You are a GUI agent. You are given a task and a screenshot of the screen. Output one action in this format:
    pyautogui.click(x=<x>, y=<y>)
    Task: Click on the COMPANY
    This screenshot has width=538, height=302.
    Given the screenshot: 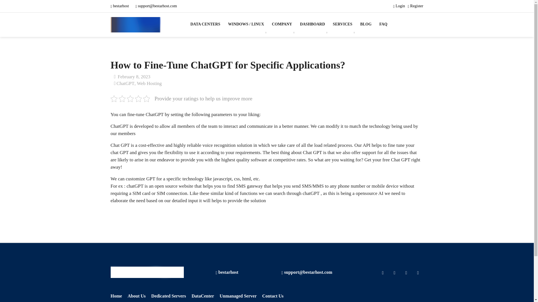 What is the action you would take?
    pyautogui.click(x=282, y=24)
    